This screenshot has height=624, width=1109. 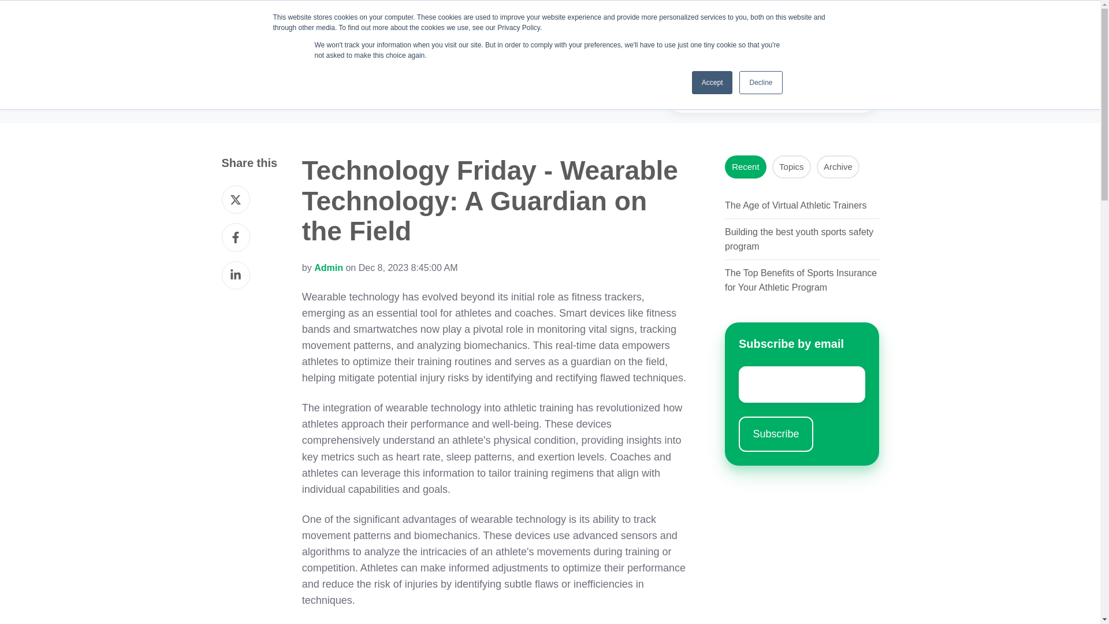 I want to click on Login, so click(x=842, y=35).